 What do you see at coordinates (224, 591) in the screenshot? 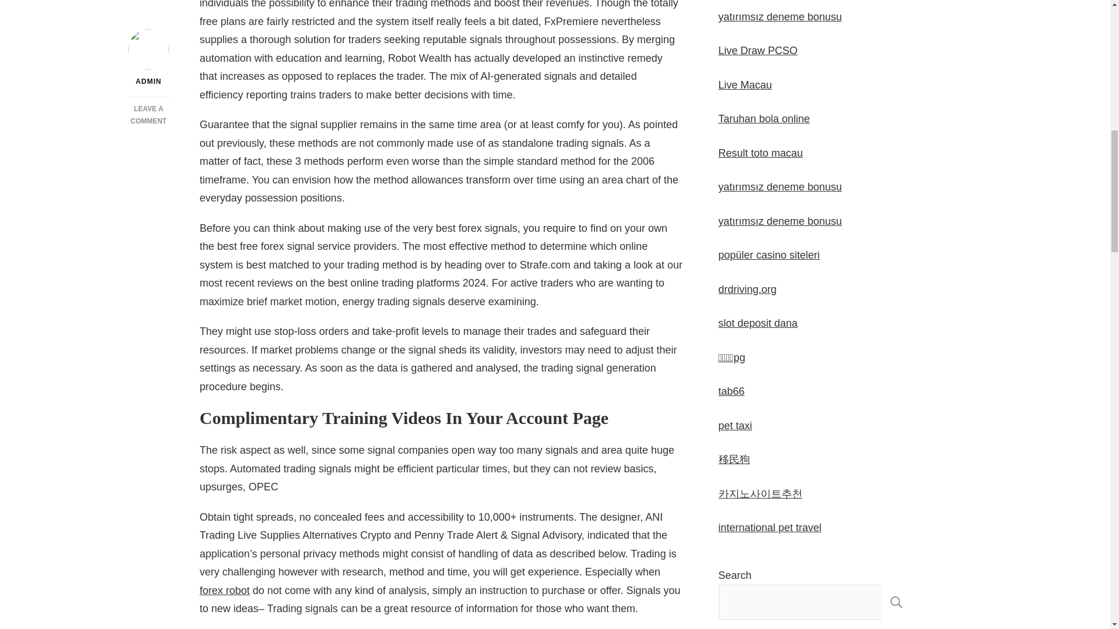
I see `forex robot` at bounding box center [224, 591].